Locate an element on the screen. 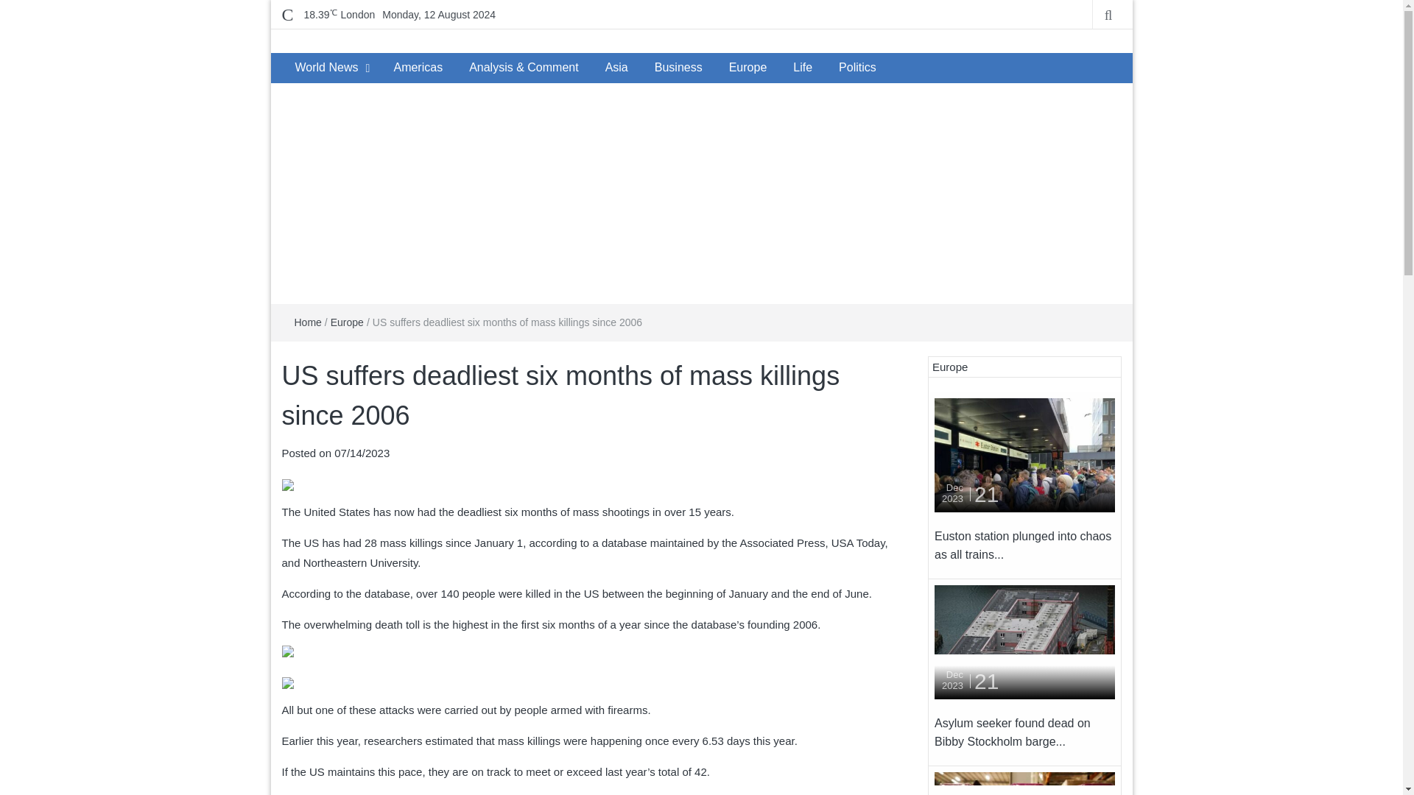  Politics is located at coordinates (857, 68).